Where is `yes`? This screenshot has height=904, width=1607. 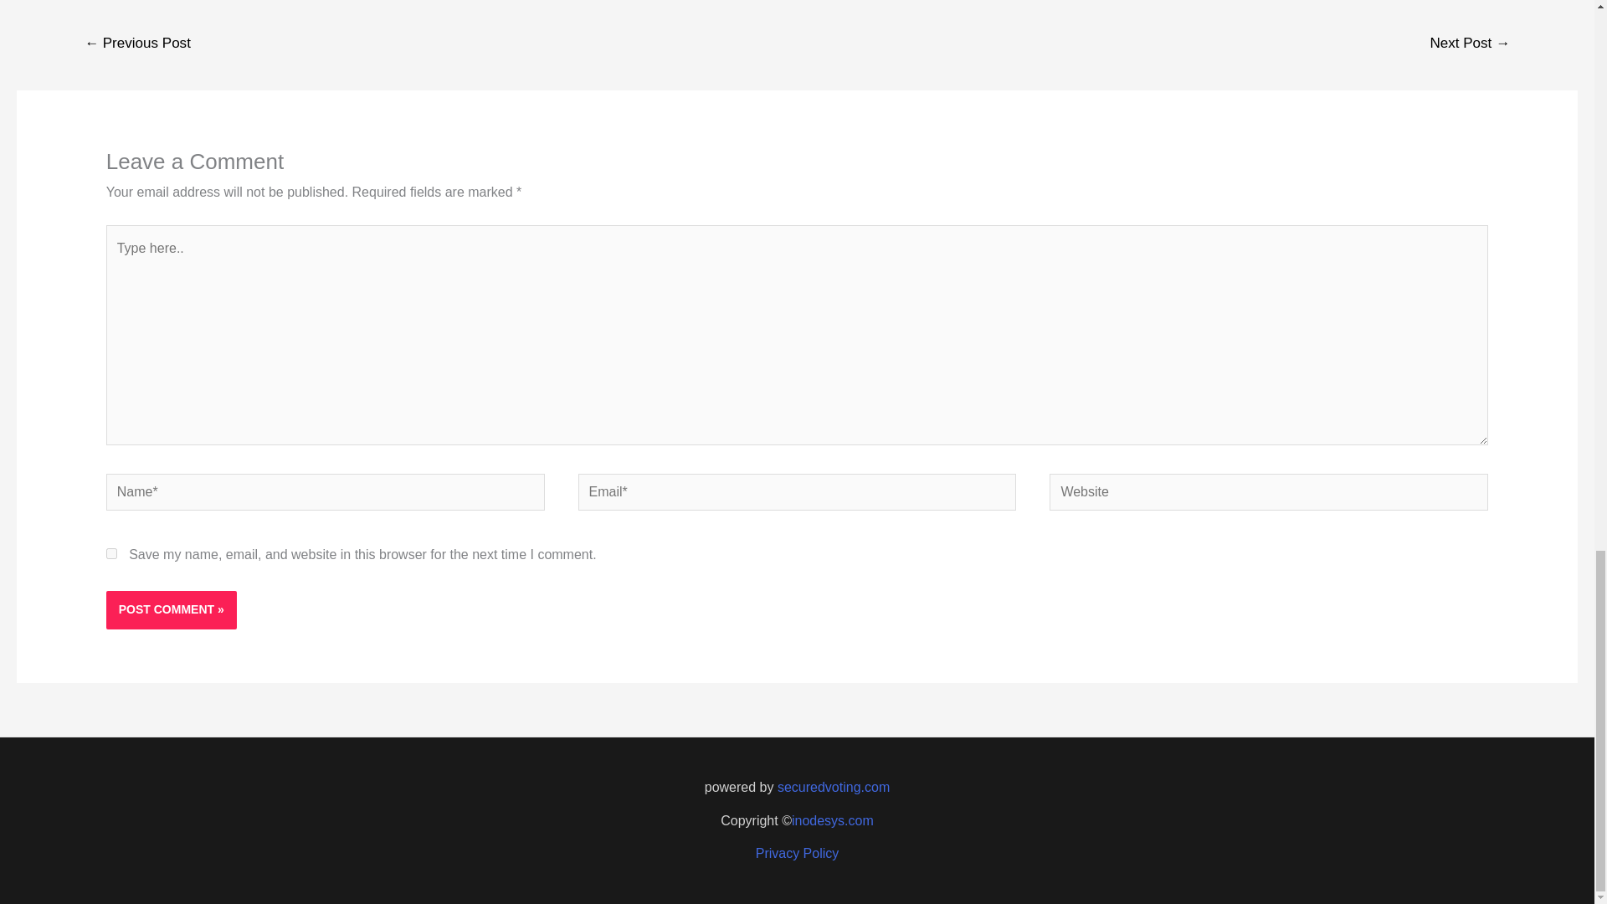 yes is located at coordinates (111, 553).